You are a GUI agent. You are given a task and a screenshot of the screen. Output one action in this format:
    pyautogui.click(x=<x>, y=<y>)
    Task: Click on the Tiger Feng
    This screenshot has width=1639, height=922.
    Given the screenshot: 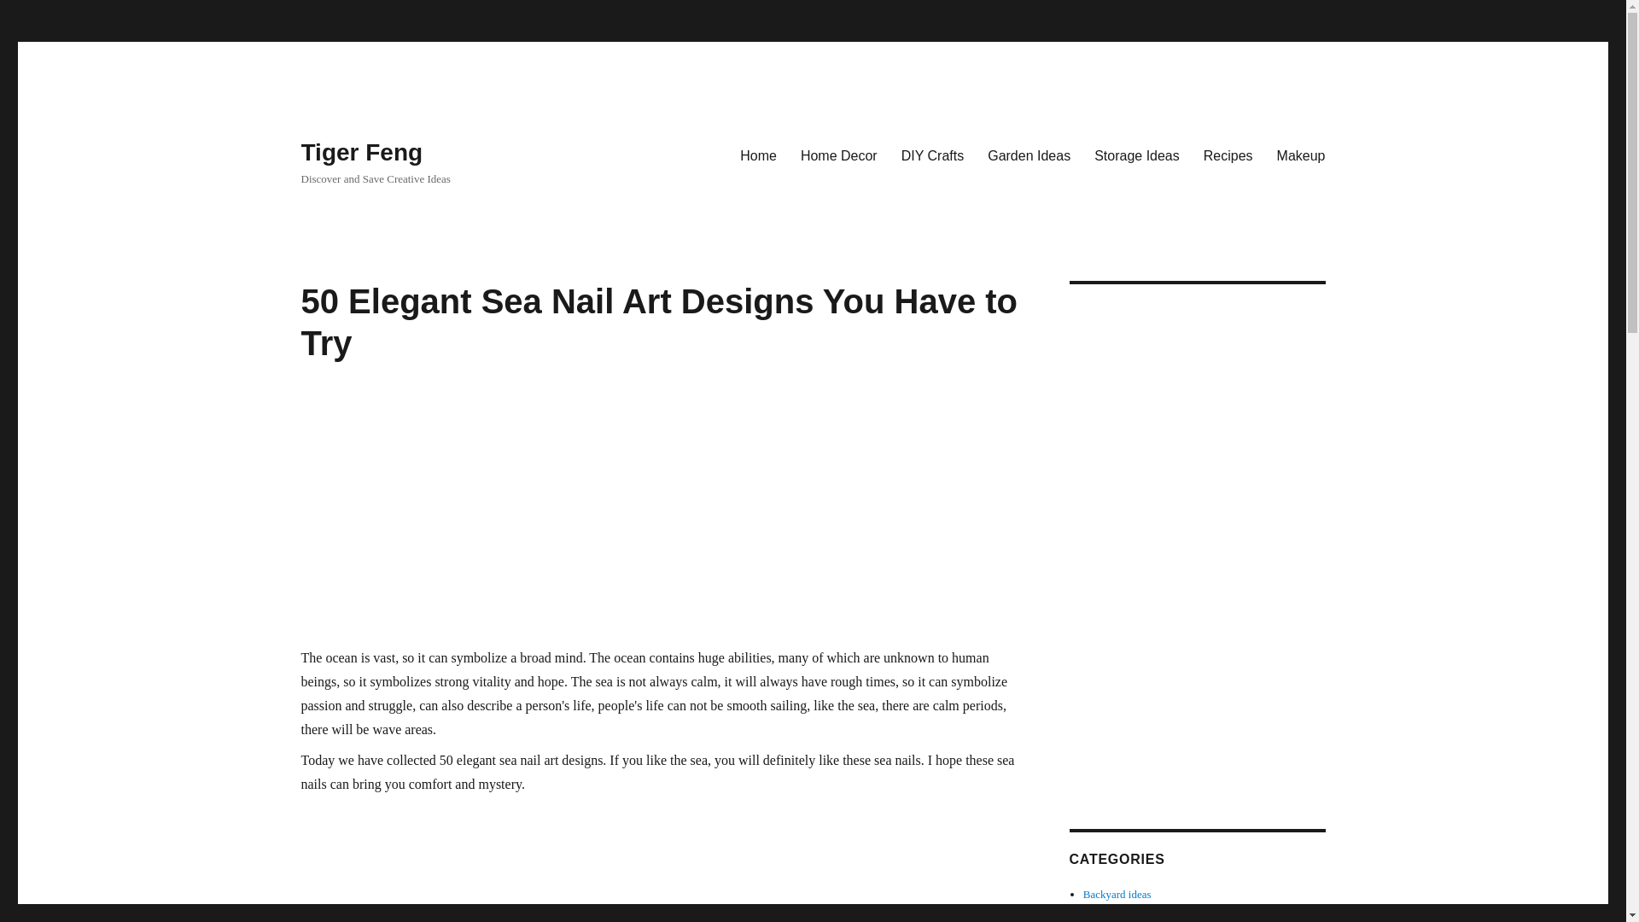 What is the action you would take?
    pyautogui.click(x=361, y=152)
    